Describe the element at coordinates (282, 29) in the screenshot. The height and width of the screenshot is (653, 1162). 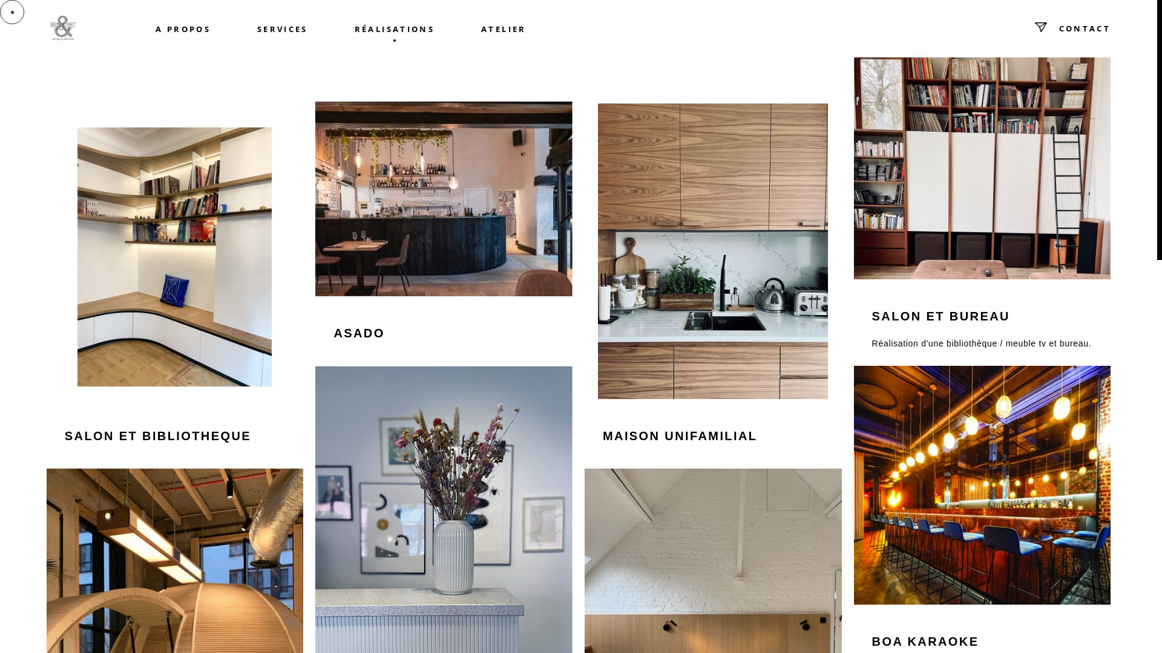
I see `SERVICES` at that location.